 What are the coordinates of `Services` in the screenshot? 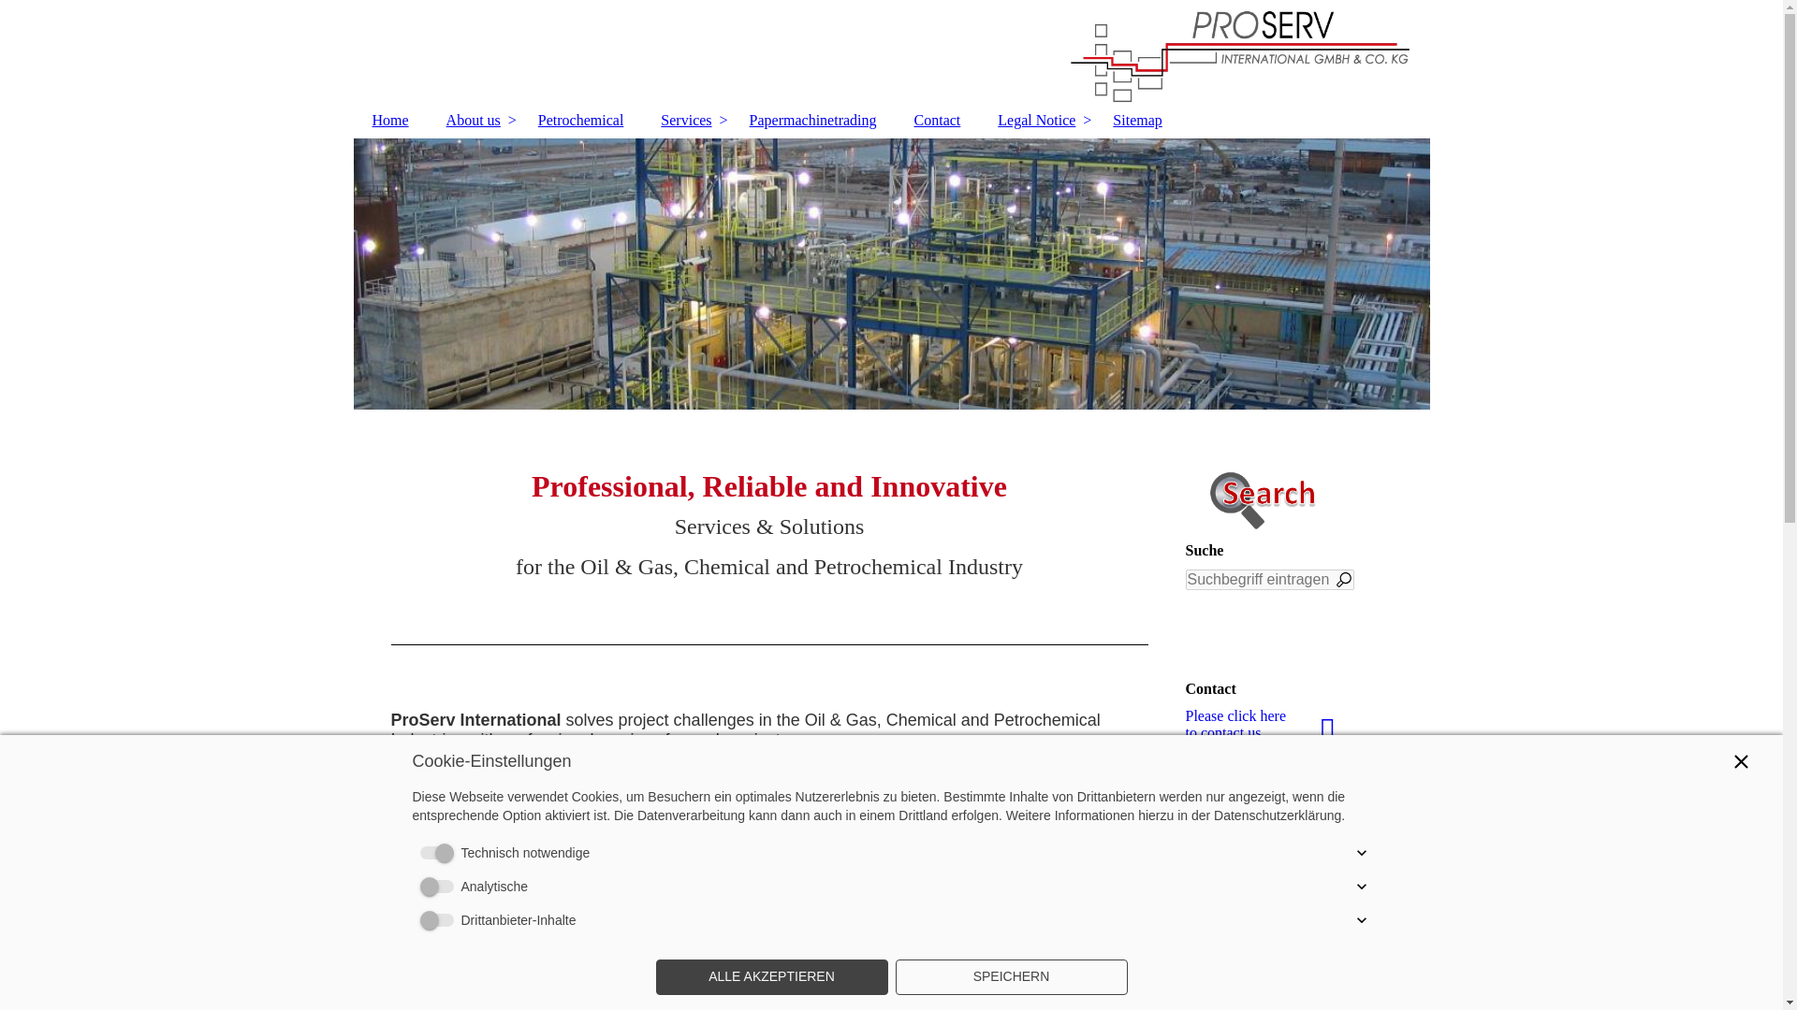 It's located at (685, 120).